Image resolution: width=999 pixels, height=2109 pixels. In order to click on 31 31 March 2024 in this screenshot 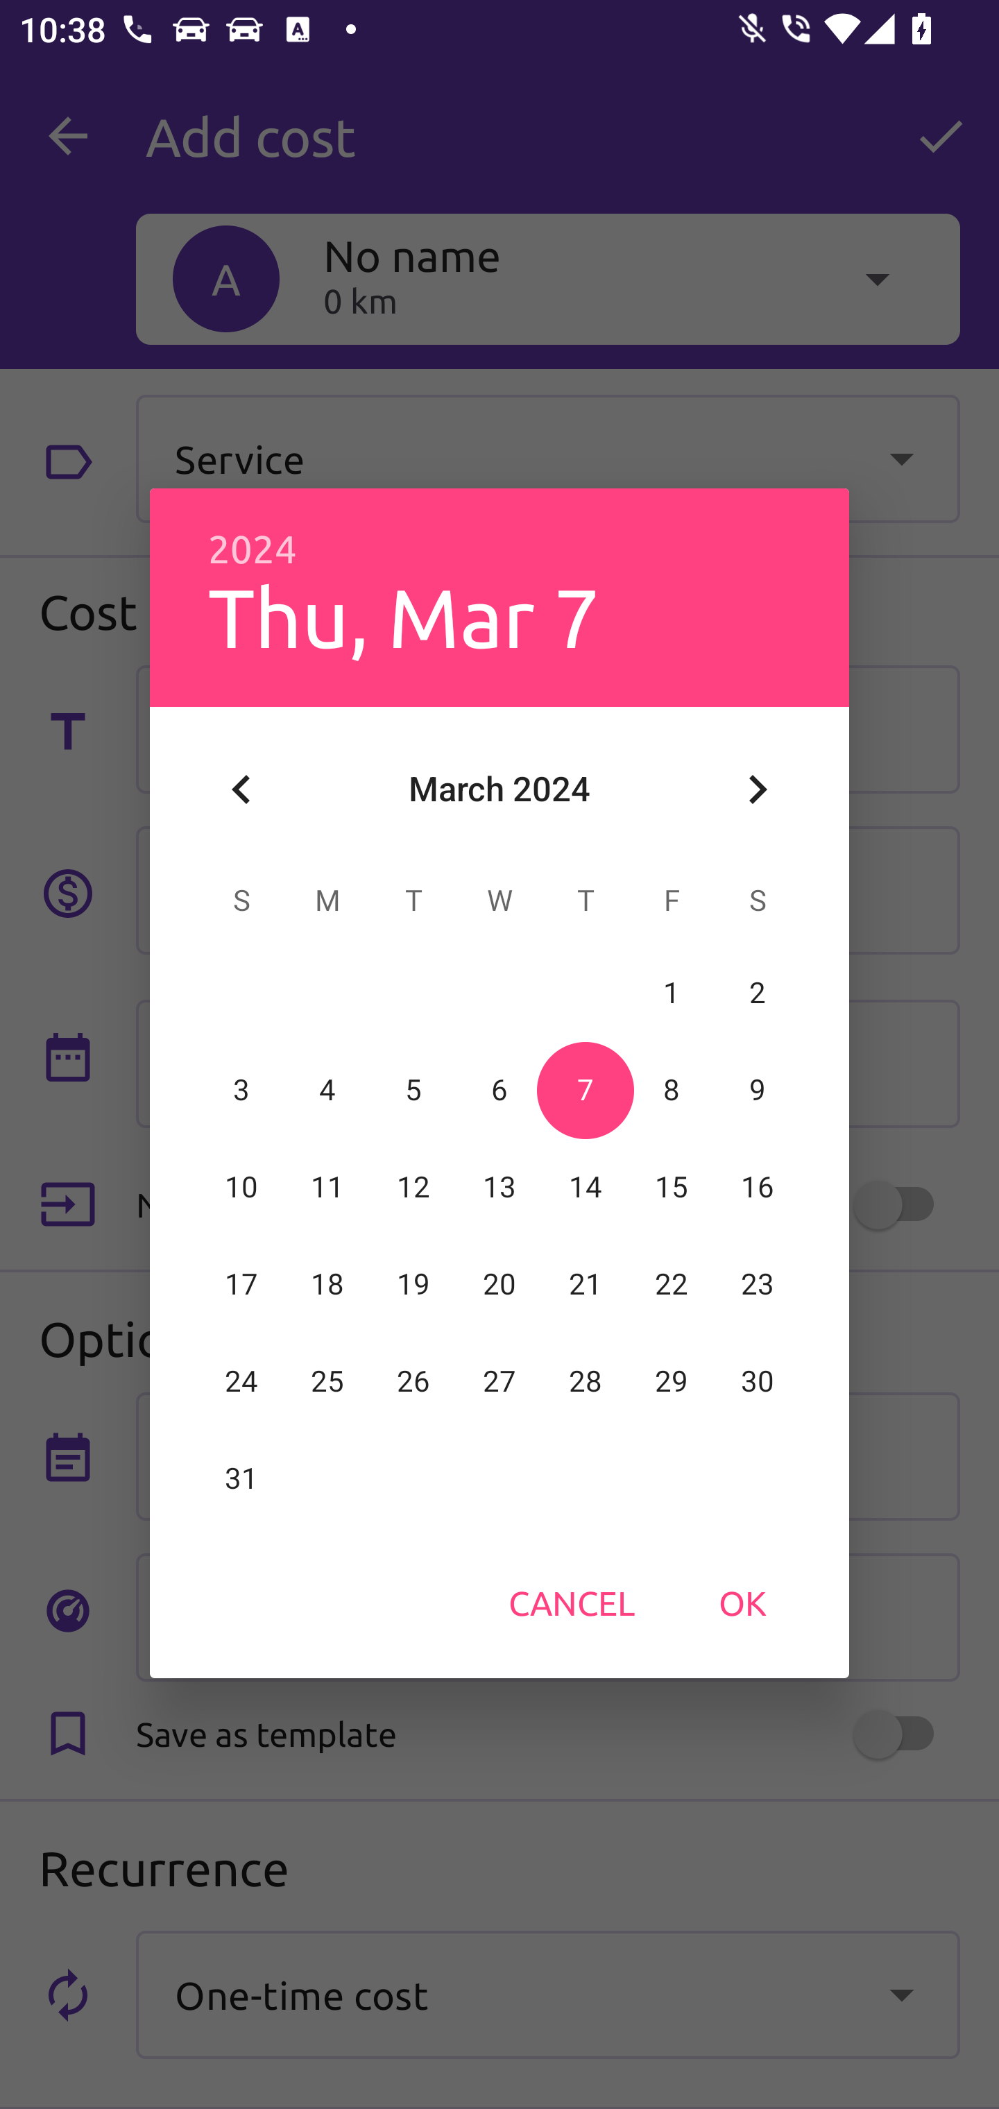, I will do `click(241, 1478)`.